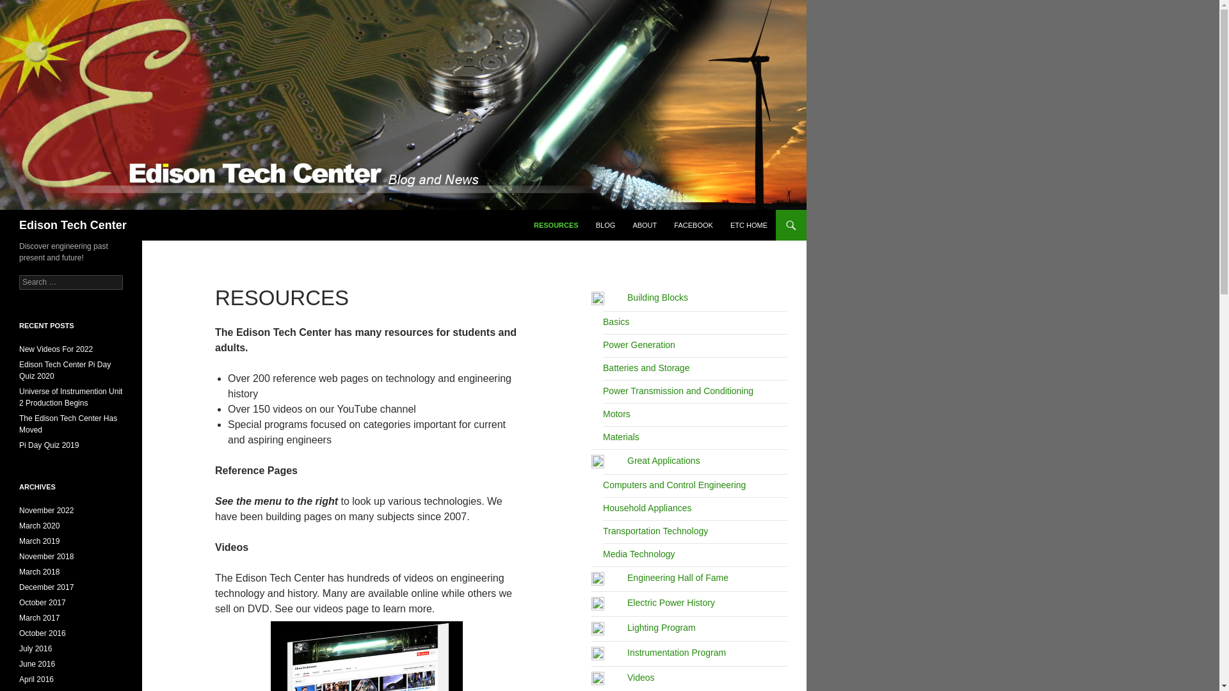 This screenshot has width=1229, height=691. What do you see at coordinates (645, 460) in the screenshot?
I see `Great Applications` at bounding box center [645, 460].